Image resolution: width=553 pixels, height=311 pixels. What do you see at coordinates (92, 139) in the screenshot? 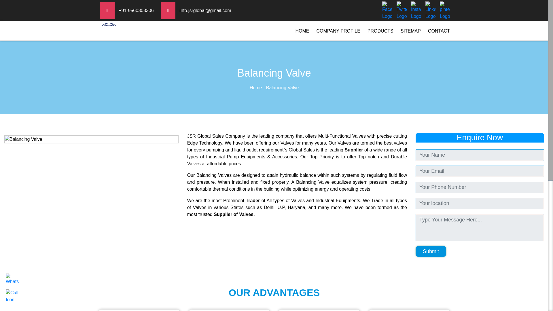
I see `Balancing Valve` at bounding box center [92, 139].